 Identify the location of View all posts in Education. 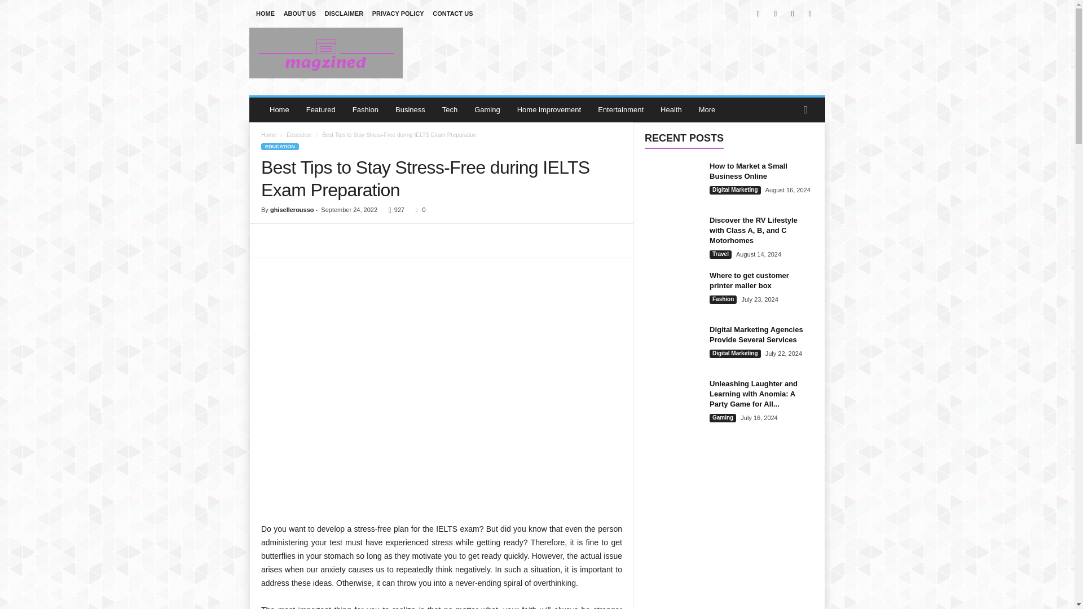
(299, 135).